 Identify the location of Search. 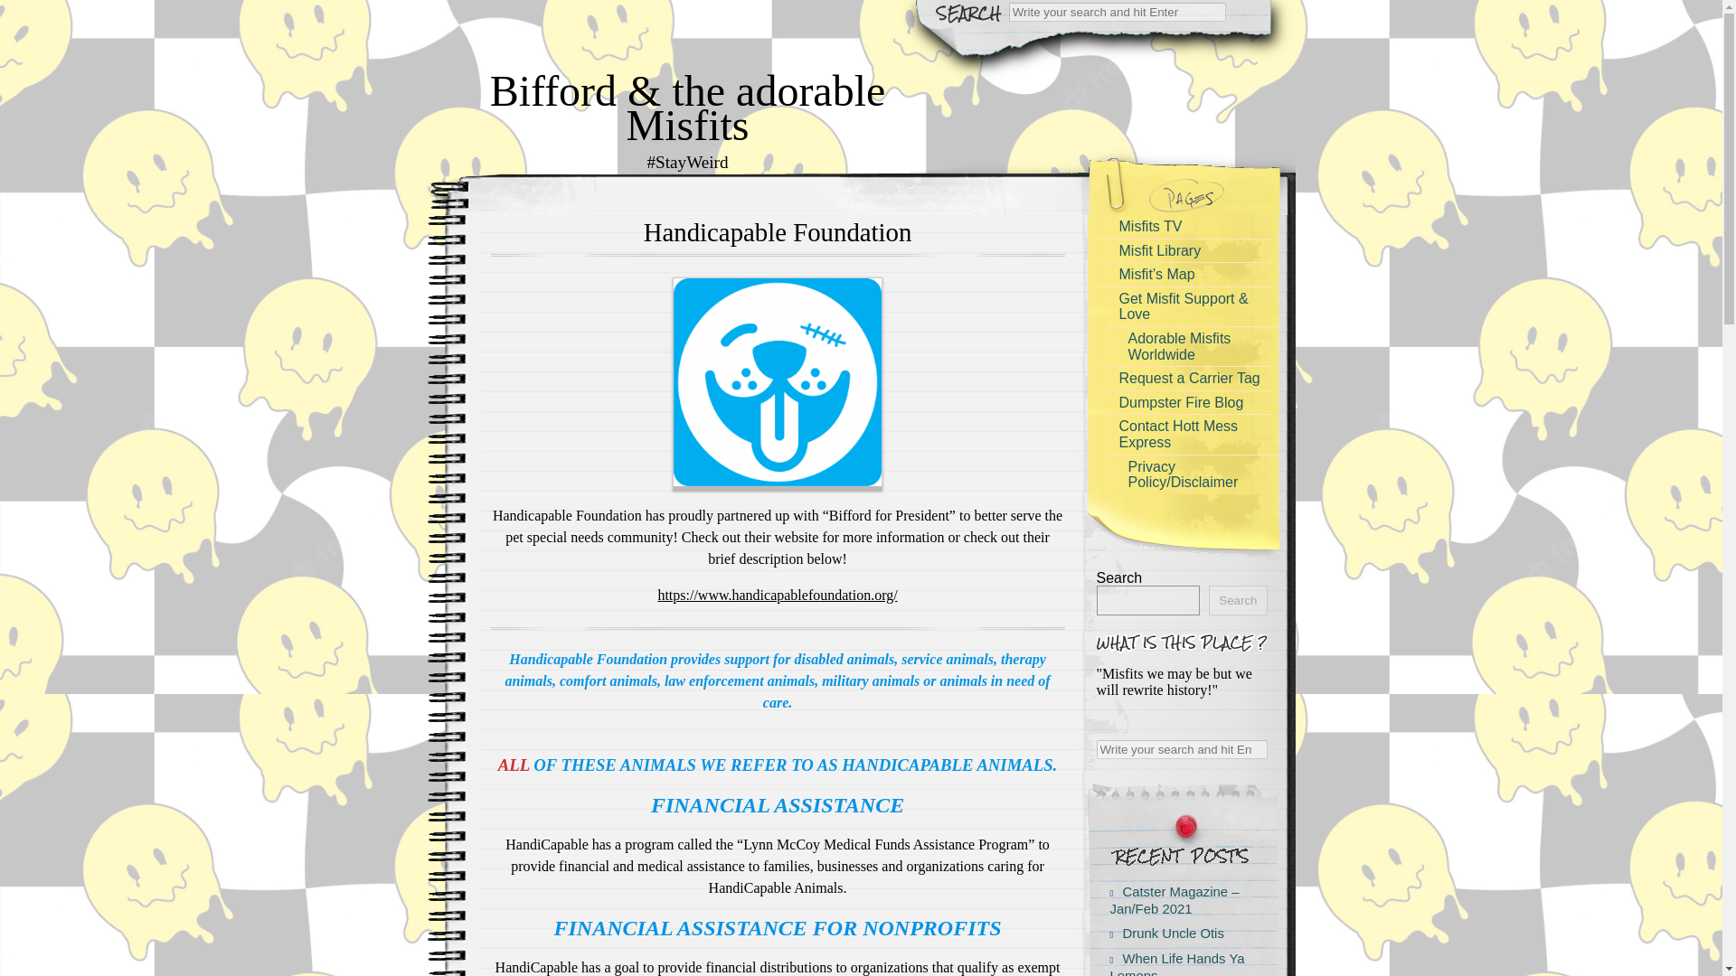
(1237, 600).